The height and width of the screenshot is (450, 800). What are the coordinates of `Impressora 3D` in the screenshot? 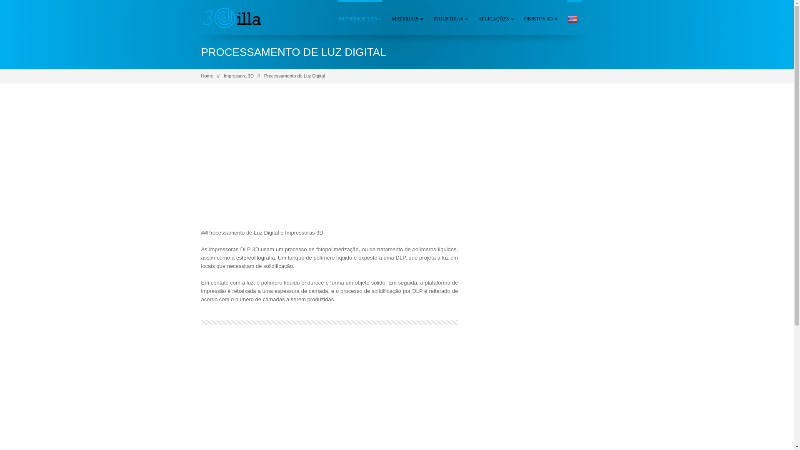 It's located at (239, 76).